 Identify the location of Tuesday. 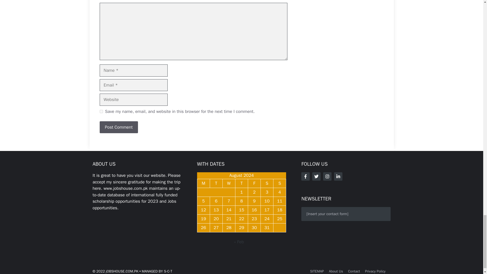
(216, 183).